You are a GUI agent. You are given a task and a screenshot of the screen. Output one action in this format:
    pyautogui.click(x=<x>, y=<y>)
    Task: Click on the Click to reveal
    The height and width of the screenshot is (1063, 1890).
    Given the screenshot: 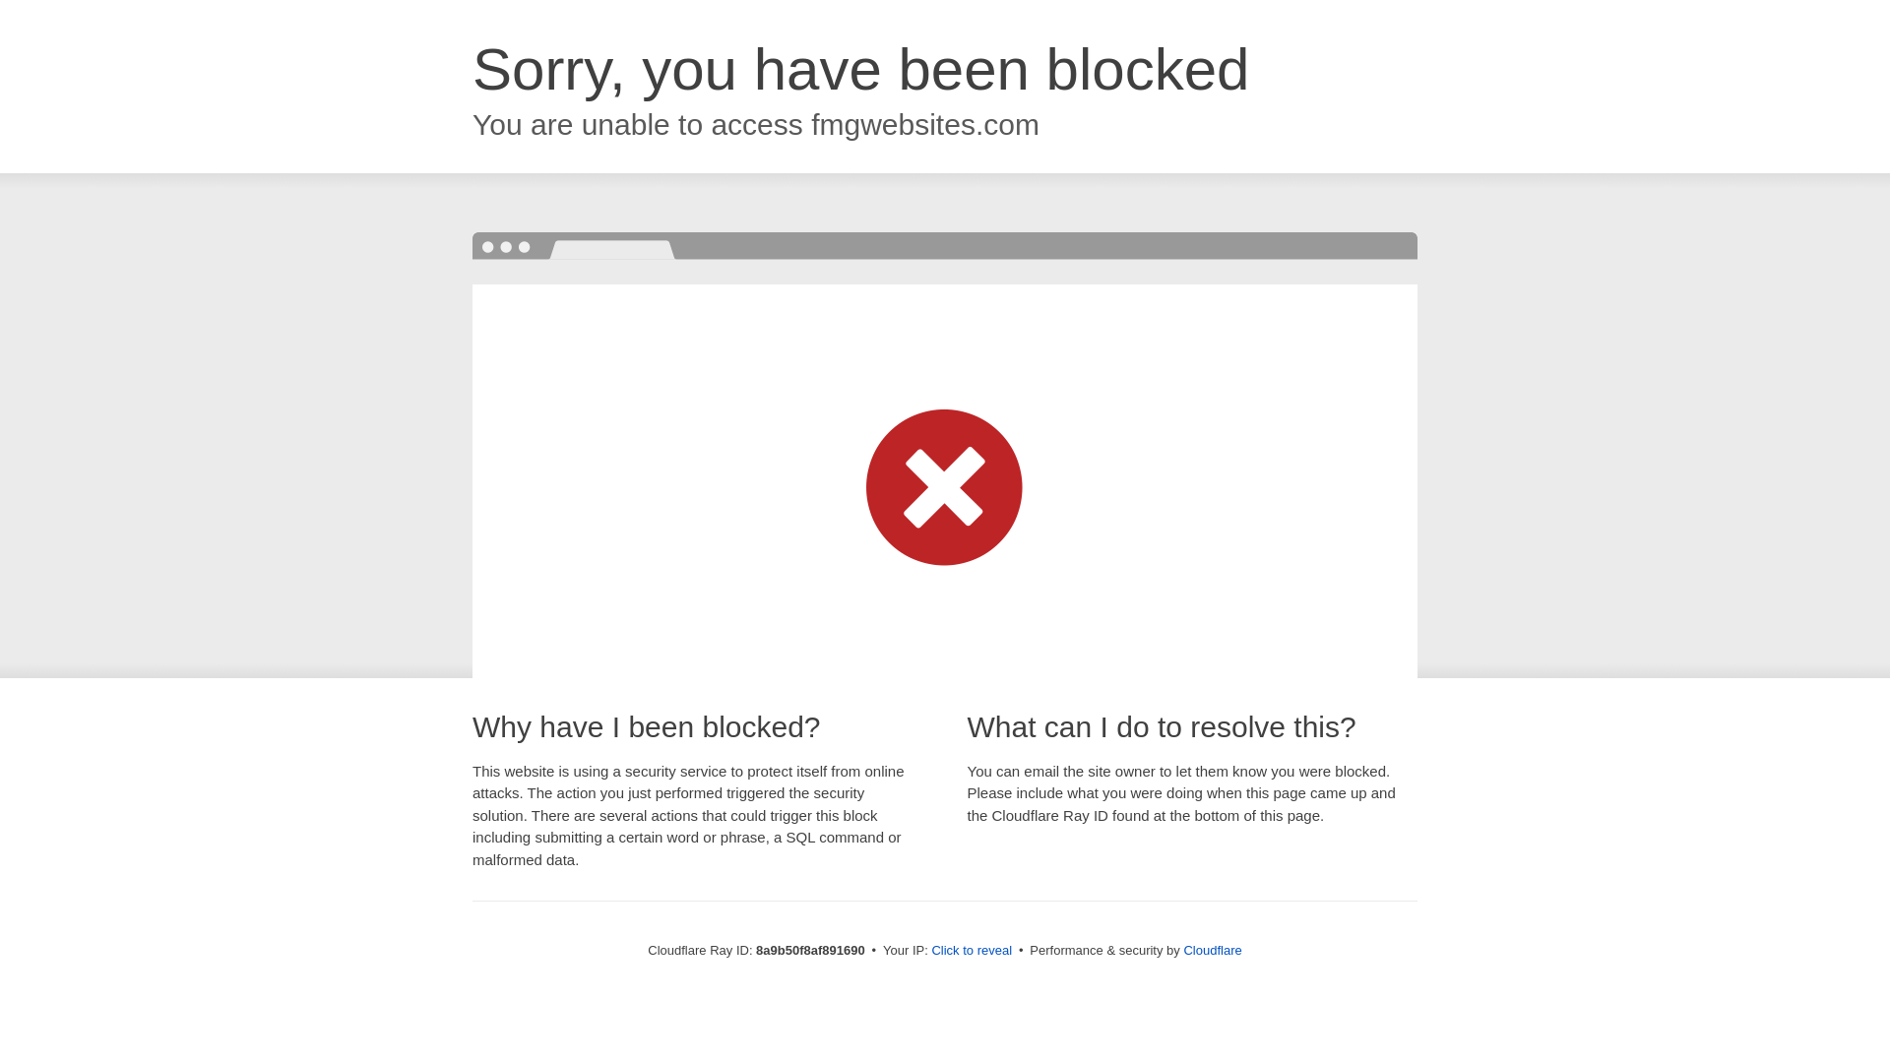 What is the action you would take?
    pyautogui.click(x=971, y=951)
    